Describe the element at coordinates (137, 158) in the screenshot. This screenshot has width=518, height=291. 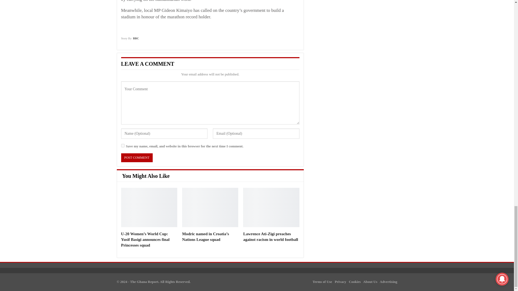
I see `Post Comment` at that location.